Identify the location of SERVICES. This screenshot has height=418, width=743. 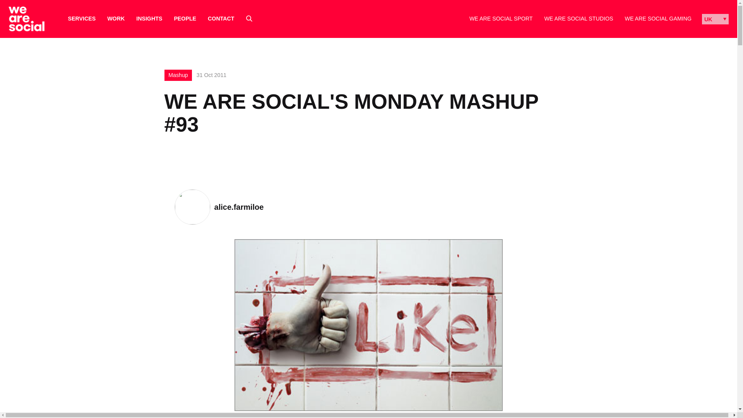
(82, 19).